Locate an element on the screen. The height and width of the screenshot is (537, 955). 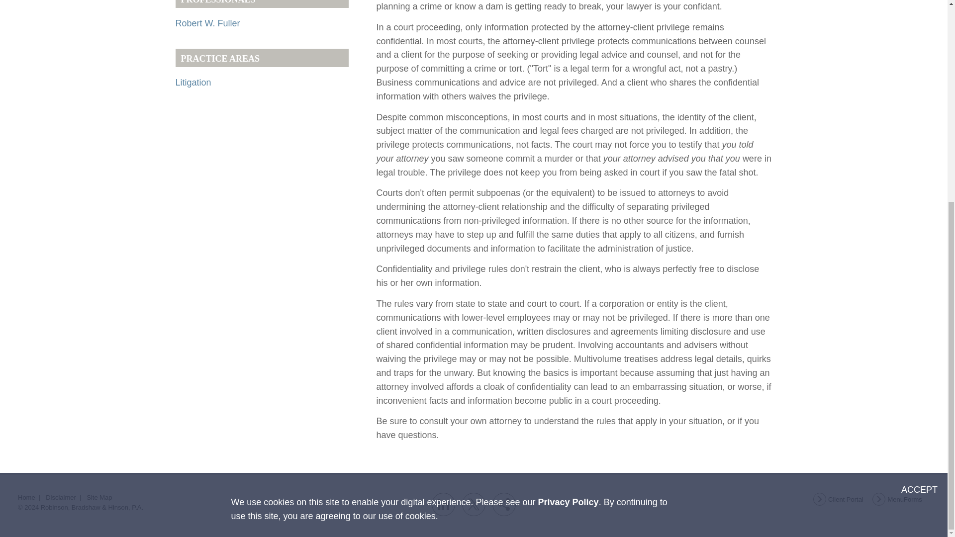
ACCEPT is located at coordinates (919, 171).